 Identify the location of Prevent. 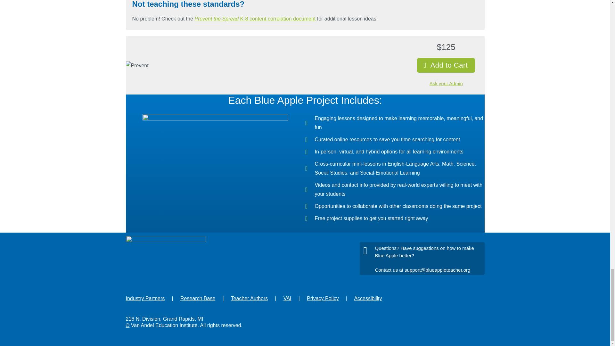
(136, 66).